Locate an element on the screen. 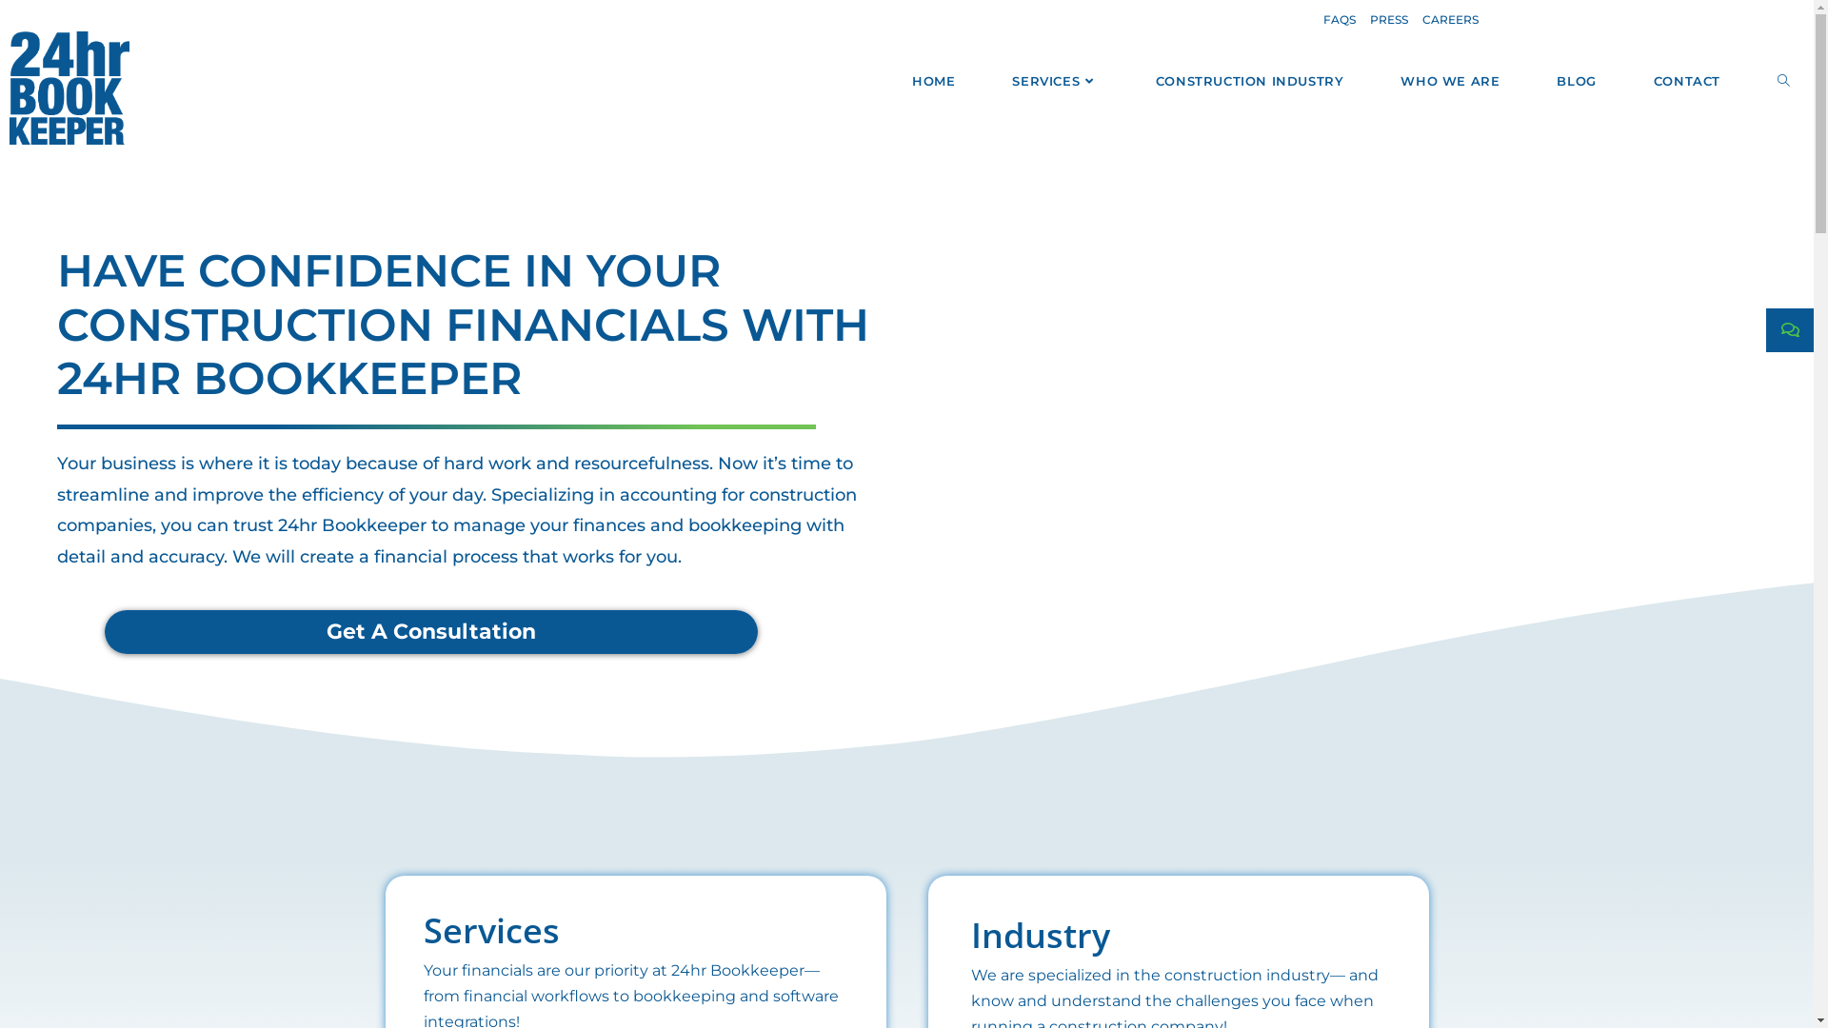  HOME is located at coordinates (933, 81).